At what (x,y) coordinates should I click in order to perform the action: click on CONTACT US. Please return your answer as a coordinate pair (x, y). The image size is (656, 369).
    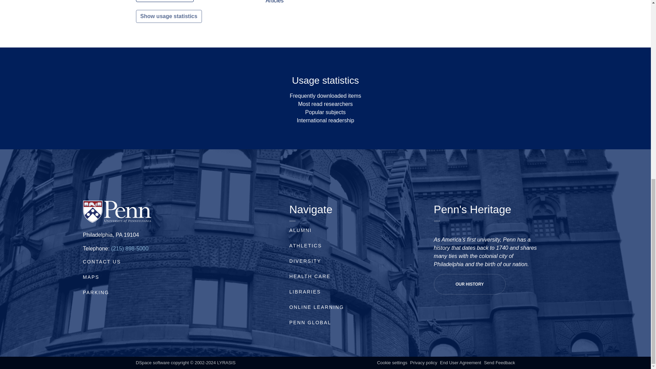
    Looking at the image, I should click on (101, 262).